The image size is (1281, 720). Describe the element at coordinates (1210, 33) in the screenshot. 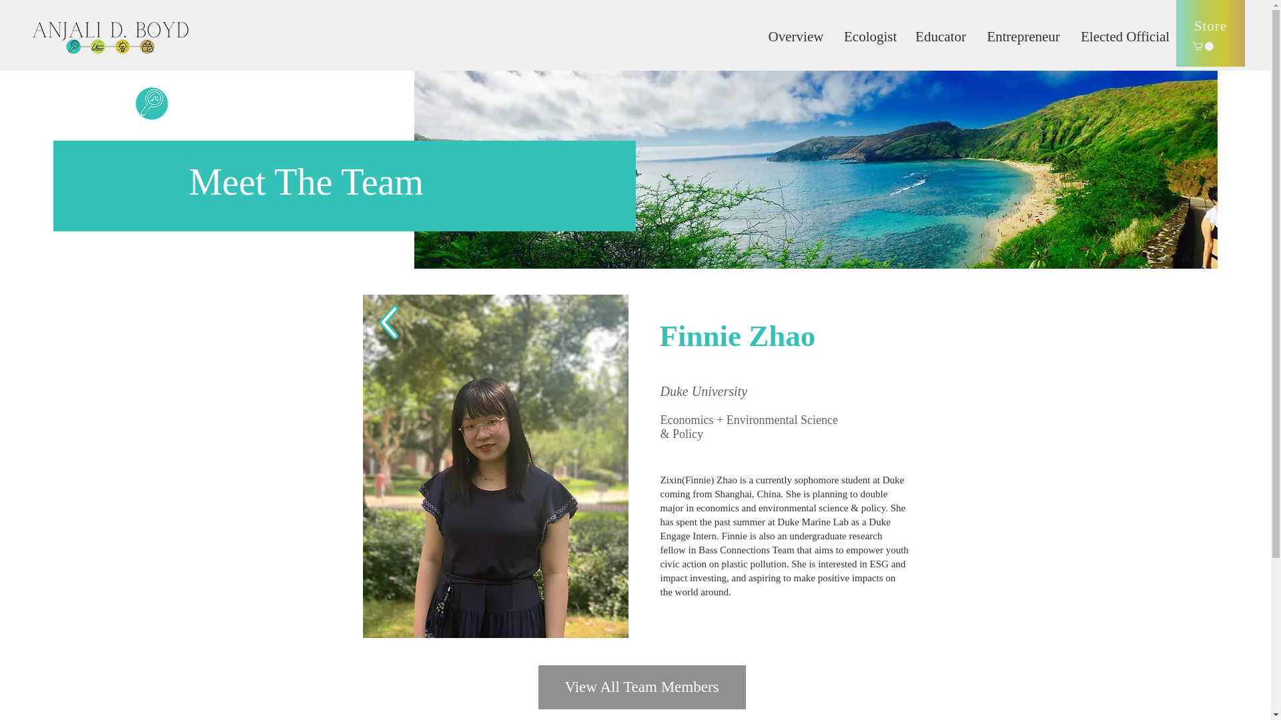

I see `Store` at that location.